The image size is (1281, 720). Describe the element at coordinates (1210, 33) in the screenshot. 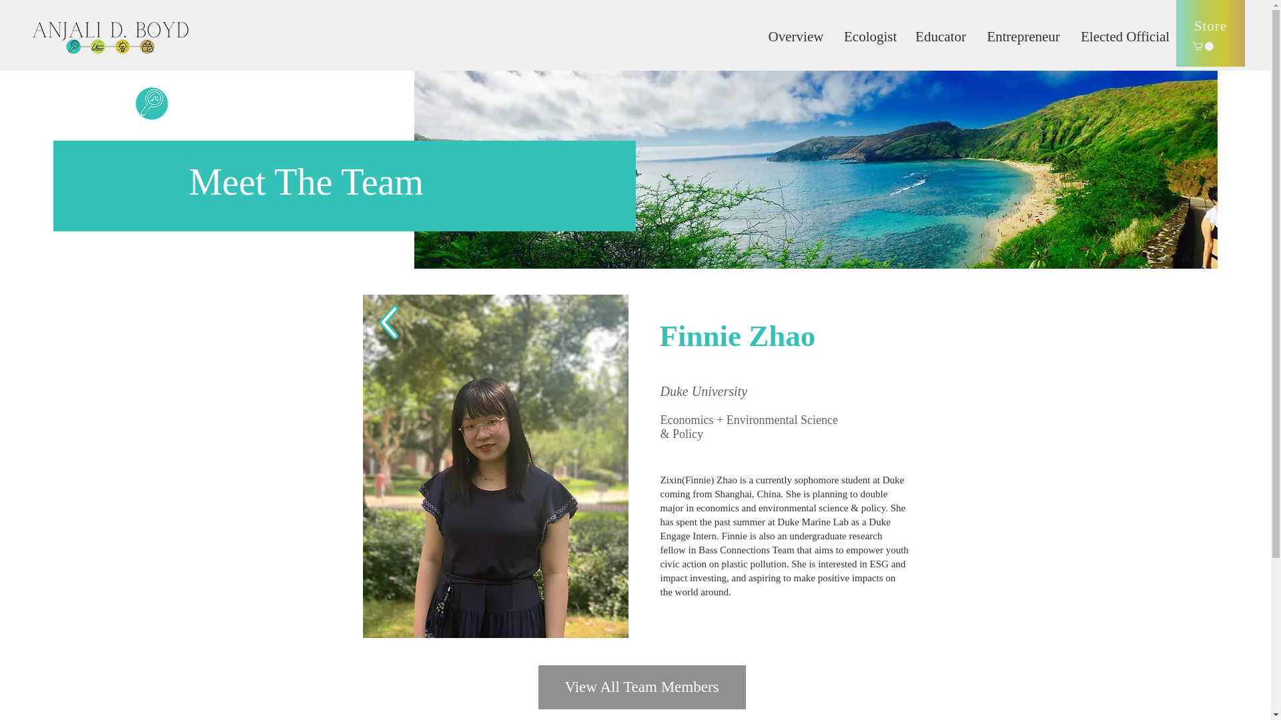

I see `Store` at that location.